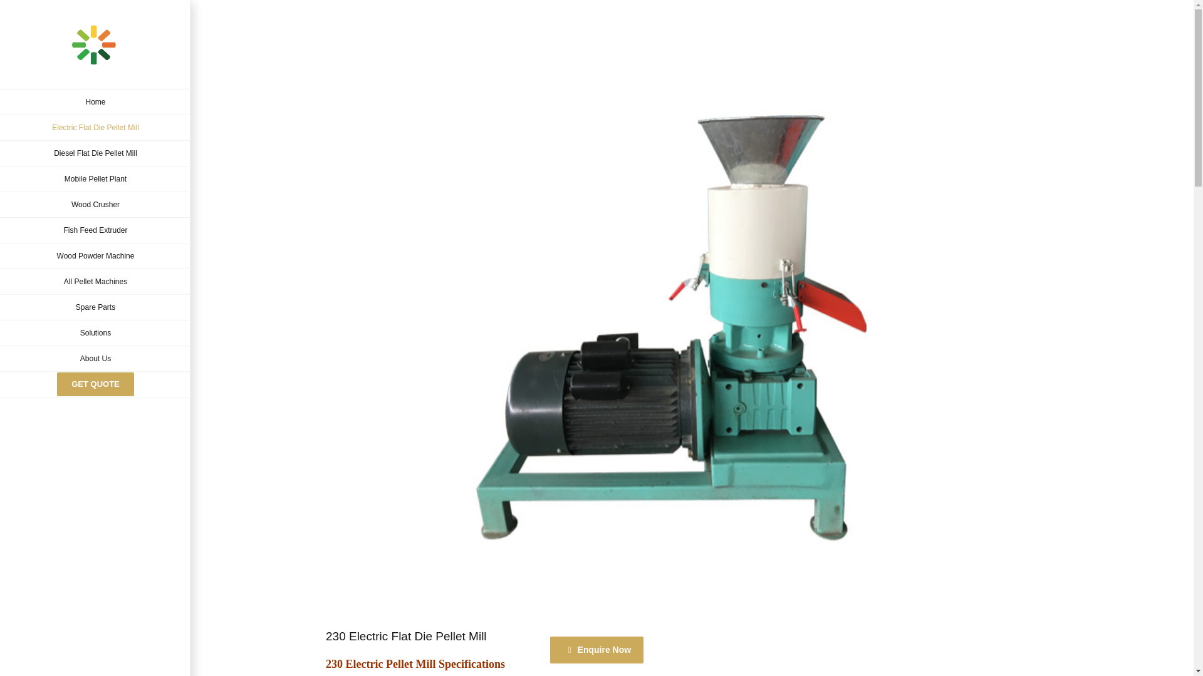 The height and width of the screenshot is (676, 1203). I want to click on About Us, so click(95, 359).